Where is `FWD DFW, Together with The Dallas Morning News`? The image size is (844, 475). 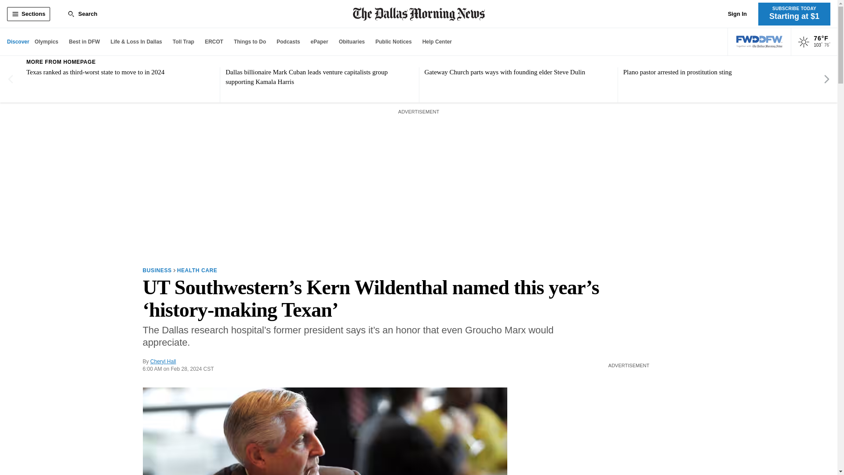 FWD DFW, Together with The Dallas Morning News is located at coordinates (760, 42).